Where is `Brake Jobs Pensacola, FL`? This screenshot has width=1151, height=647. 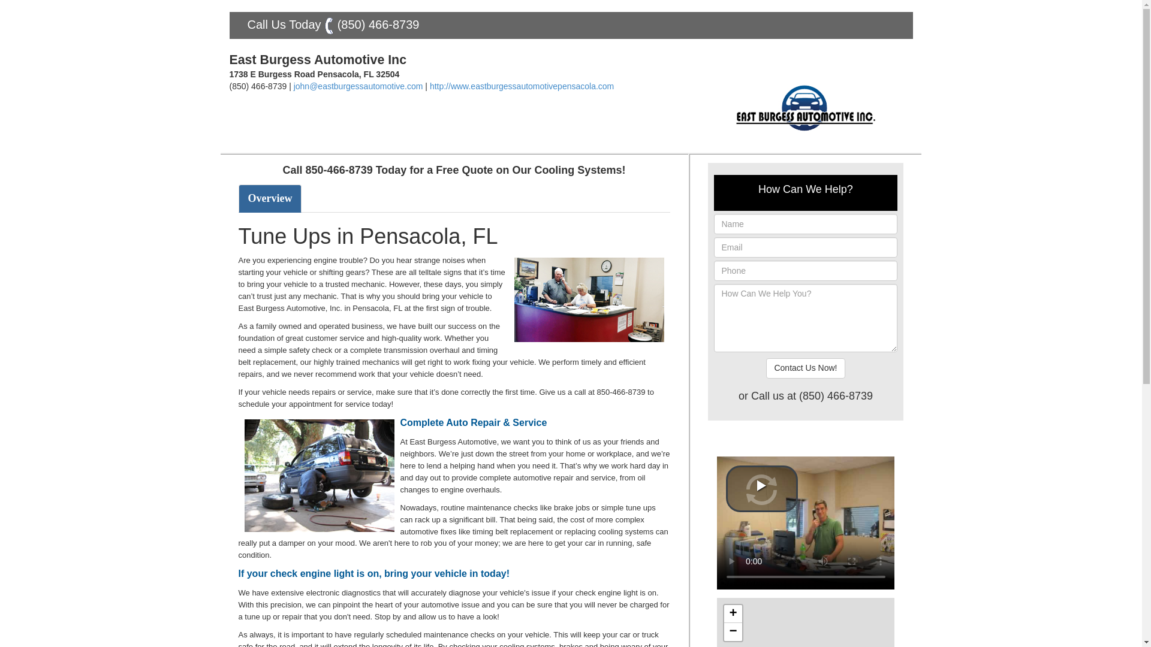 Brake Jobs Pensacola, FL is located at coordinates (319, 475).